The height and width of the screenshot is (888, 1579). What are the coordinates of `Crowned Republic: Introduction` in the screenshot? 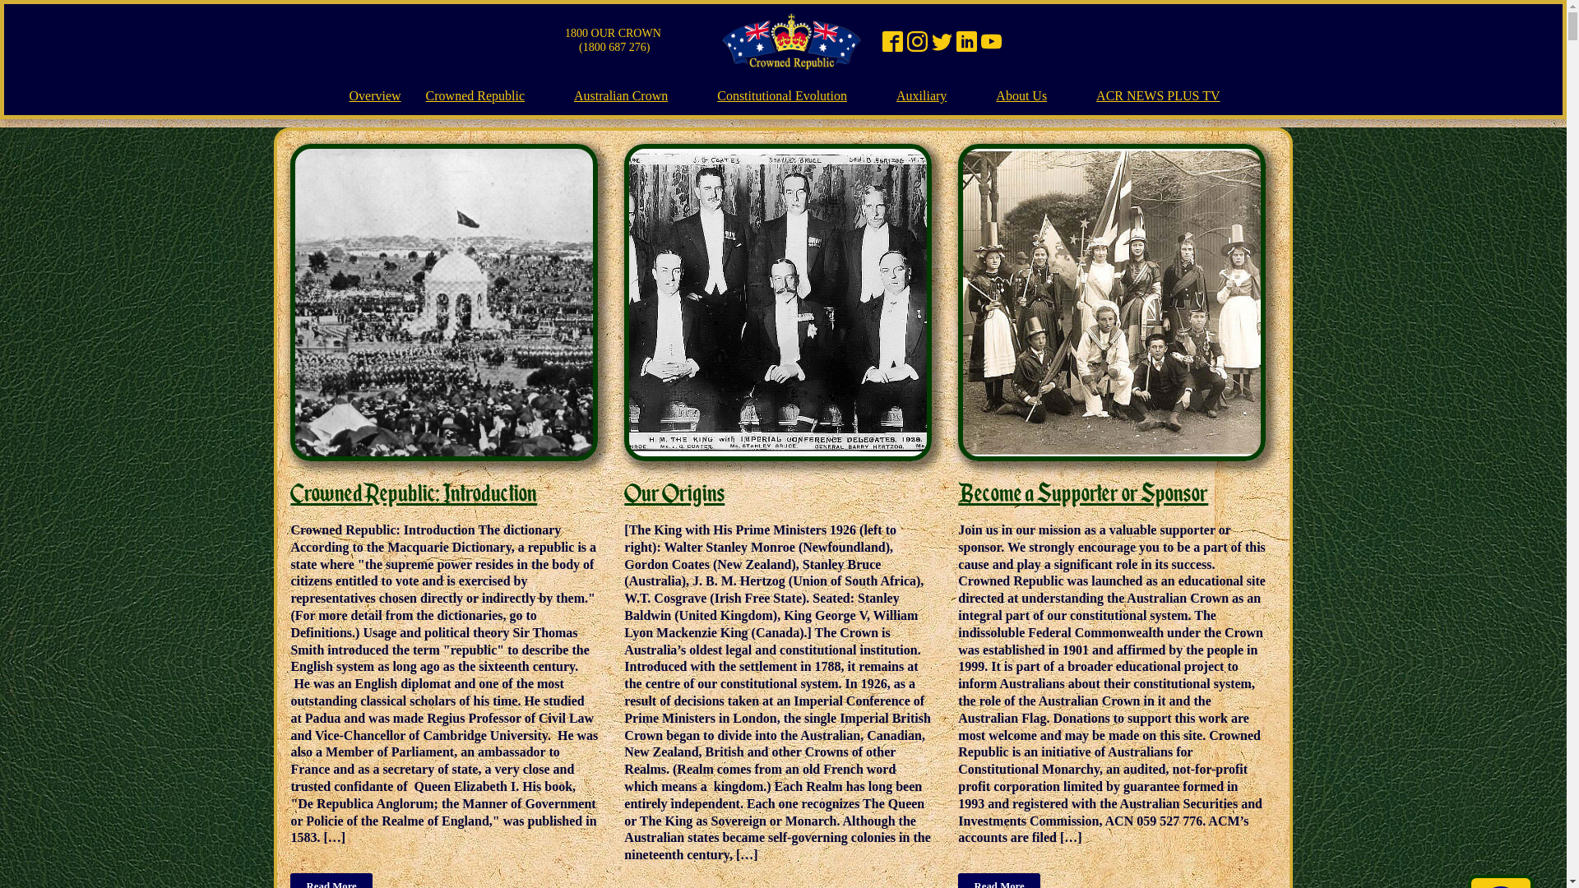 It's located at (414, 493).